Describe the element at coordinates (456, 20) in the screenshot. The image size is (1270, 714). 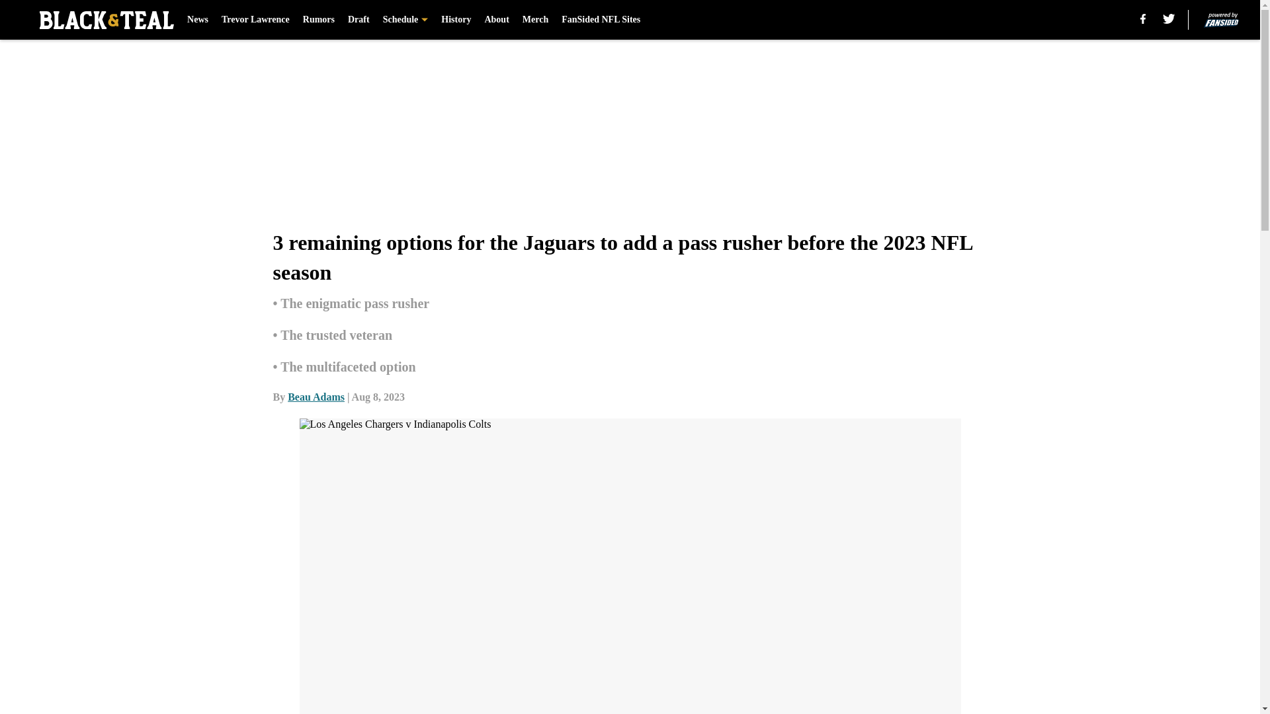
I see `History` at that location.